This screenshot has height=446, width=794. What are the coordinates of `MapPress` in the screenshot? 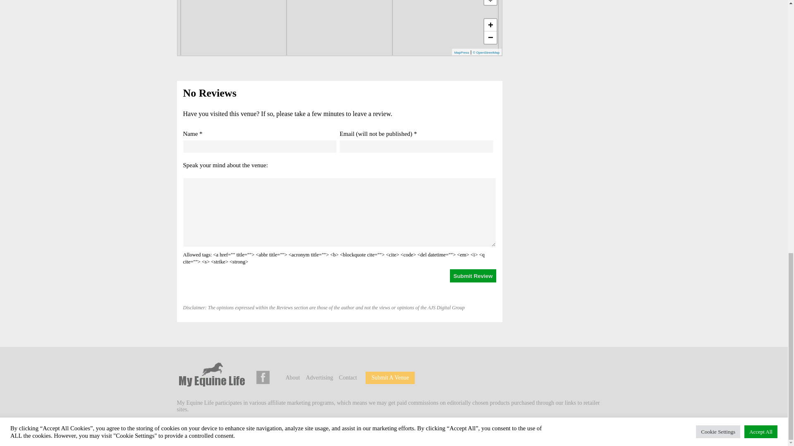 It's located at (462, 52).